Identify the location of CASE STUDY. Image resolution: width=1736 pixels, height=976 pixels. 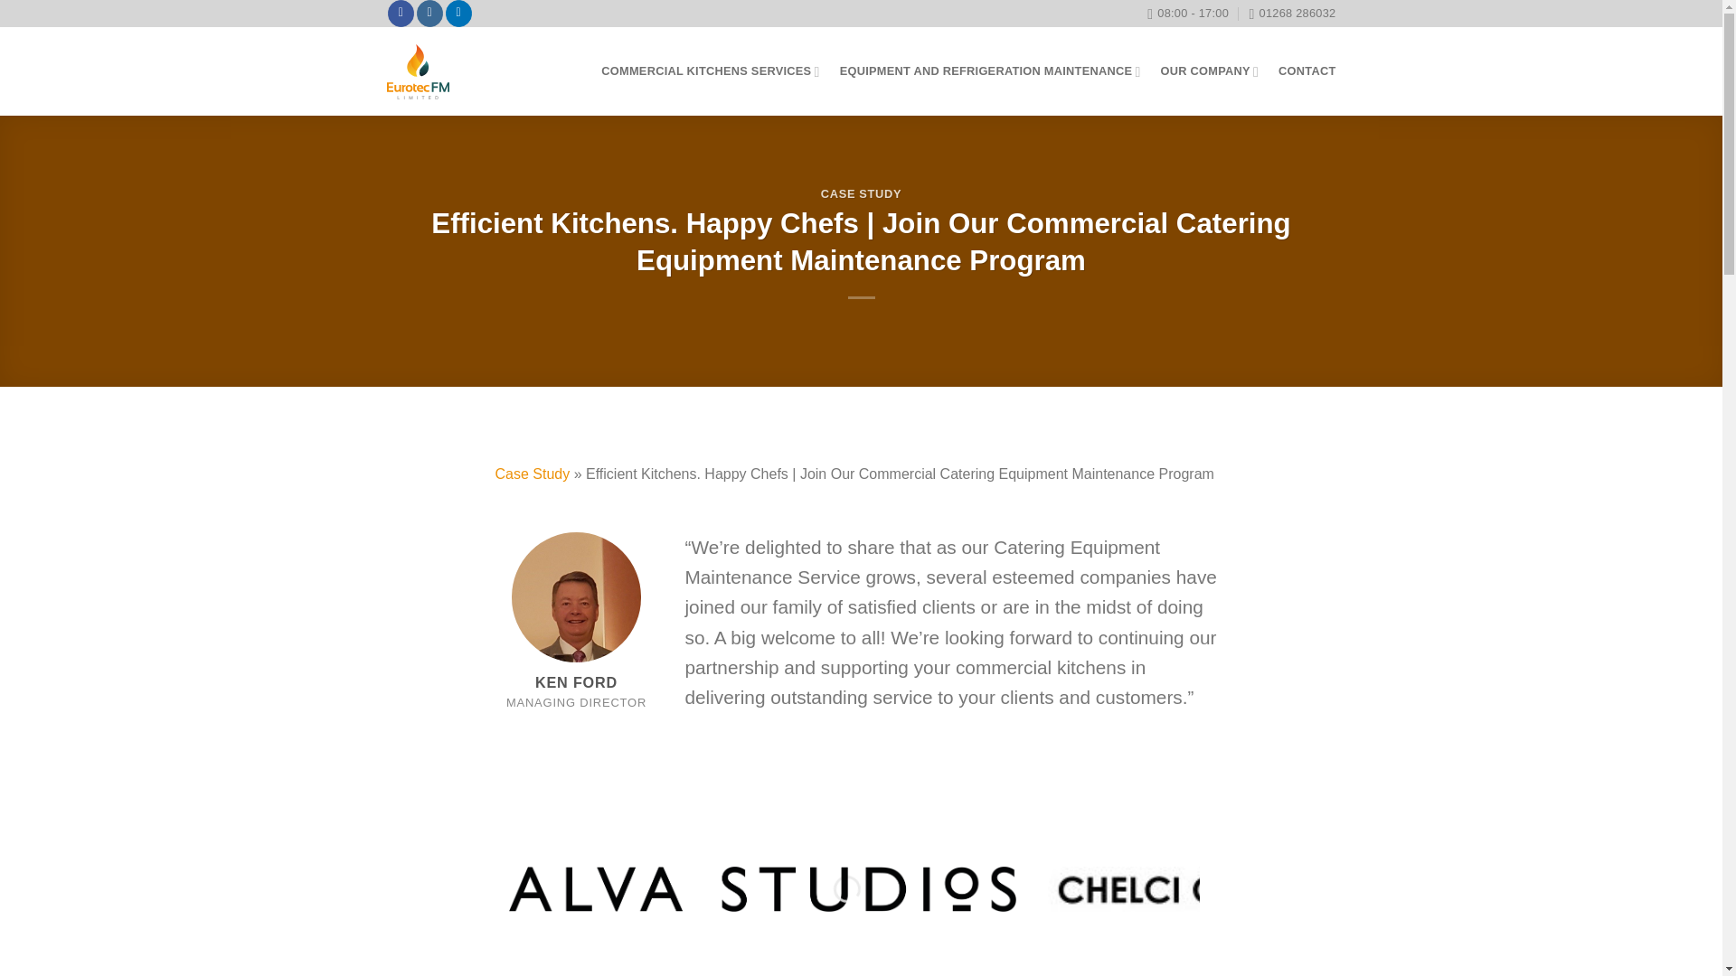
(861, 193).